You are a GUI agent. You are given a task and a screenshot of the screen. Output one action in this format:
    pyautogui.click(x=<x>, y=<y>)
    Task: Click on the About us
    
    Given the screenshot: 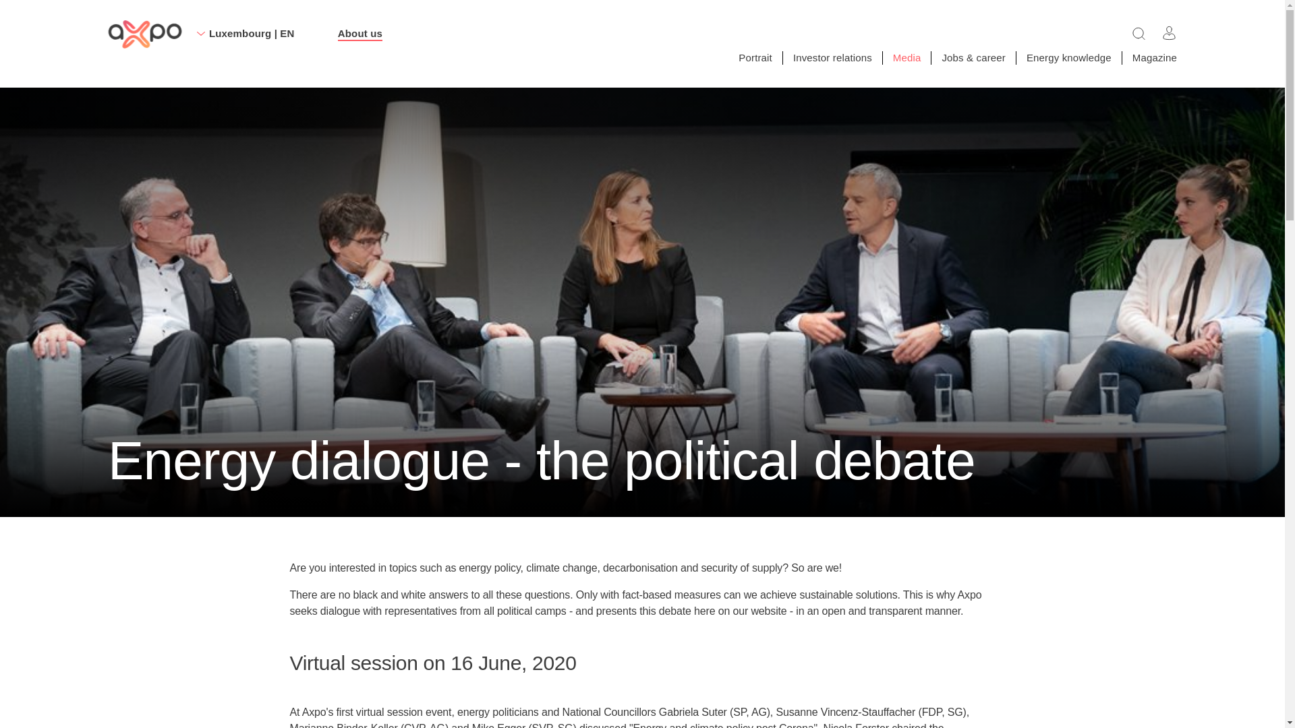 What is the action you would take?
    pyautogui.click(x=144, y=35)
    